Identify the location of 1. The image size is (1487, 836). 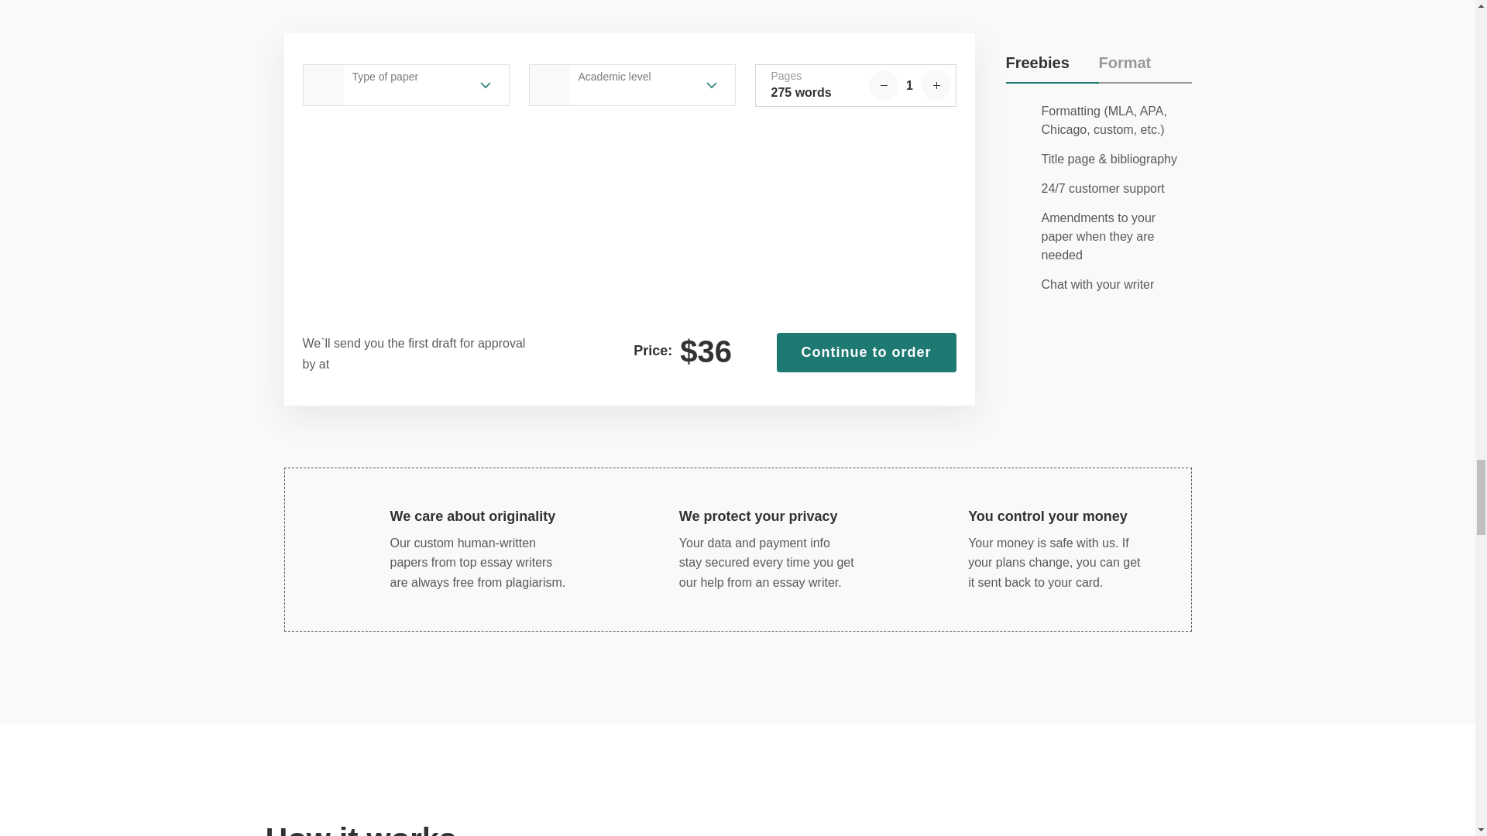
(909, 85).